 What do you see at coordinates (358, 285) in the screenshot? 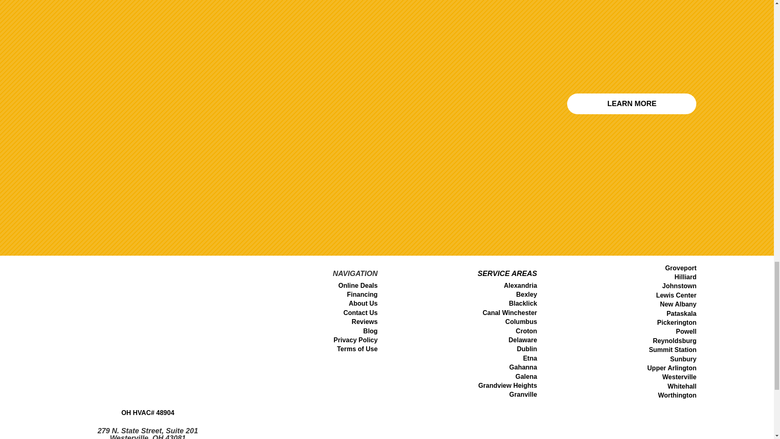
I see `Online Deals` at bounding box center [358, 285].